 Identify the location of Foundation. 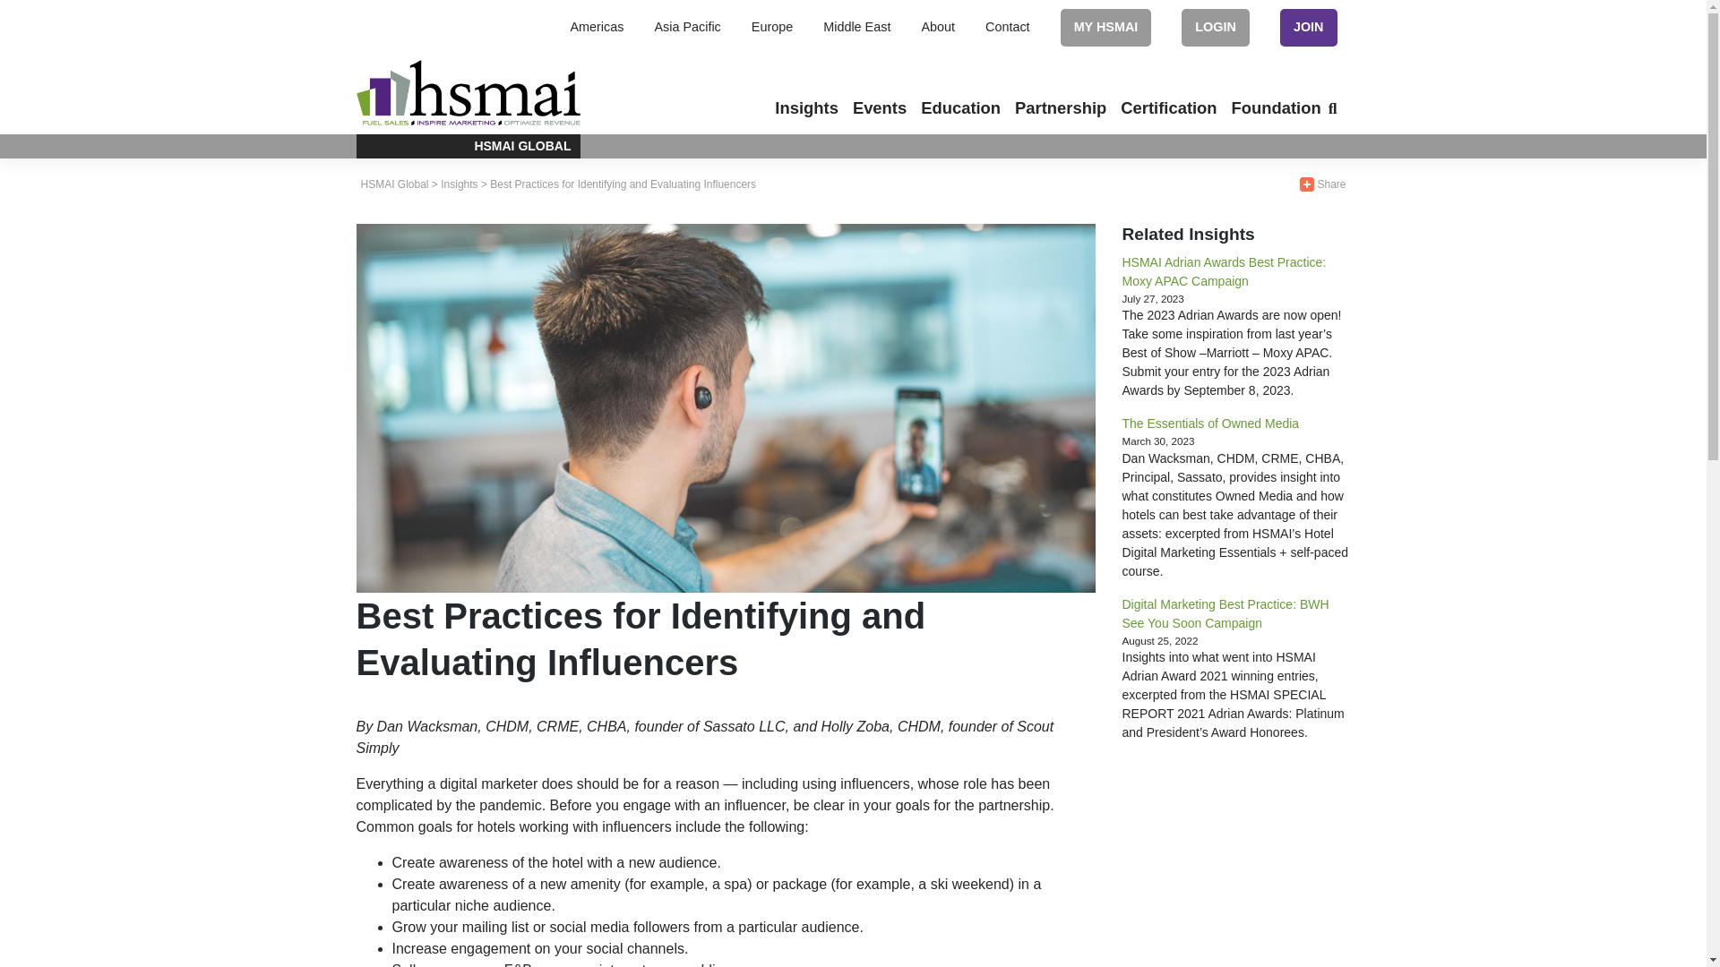
(1276, 107).